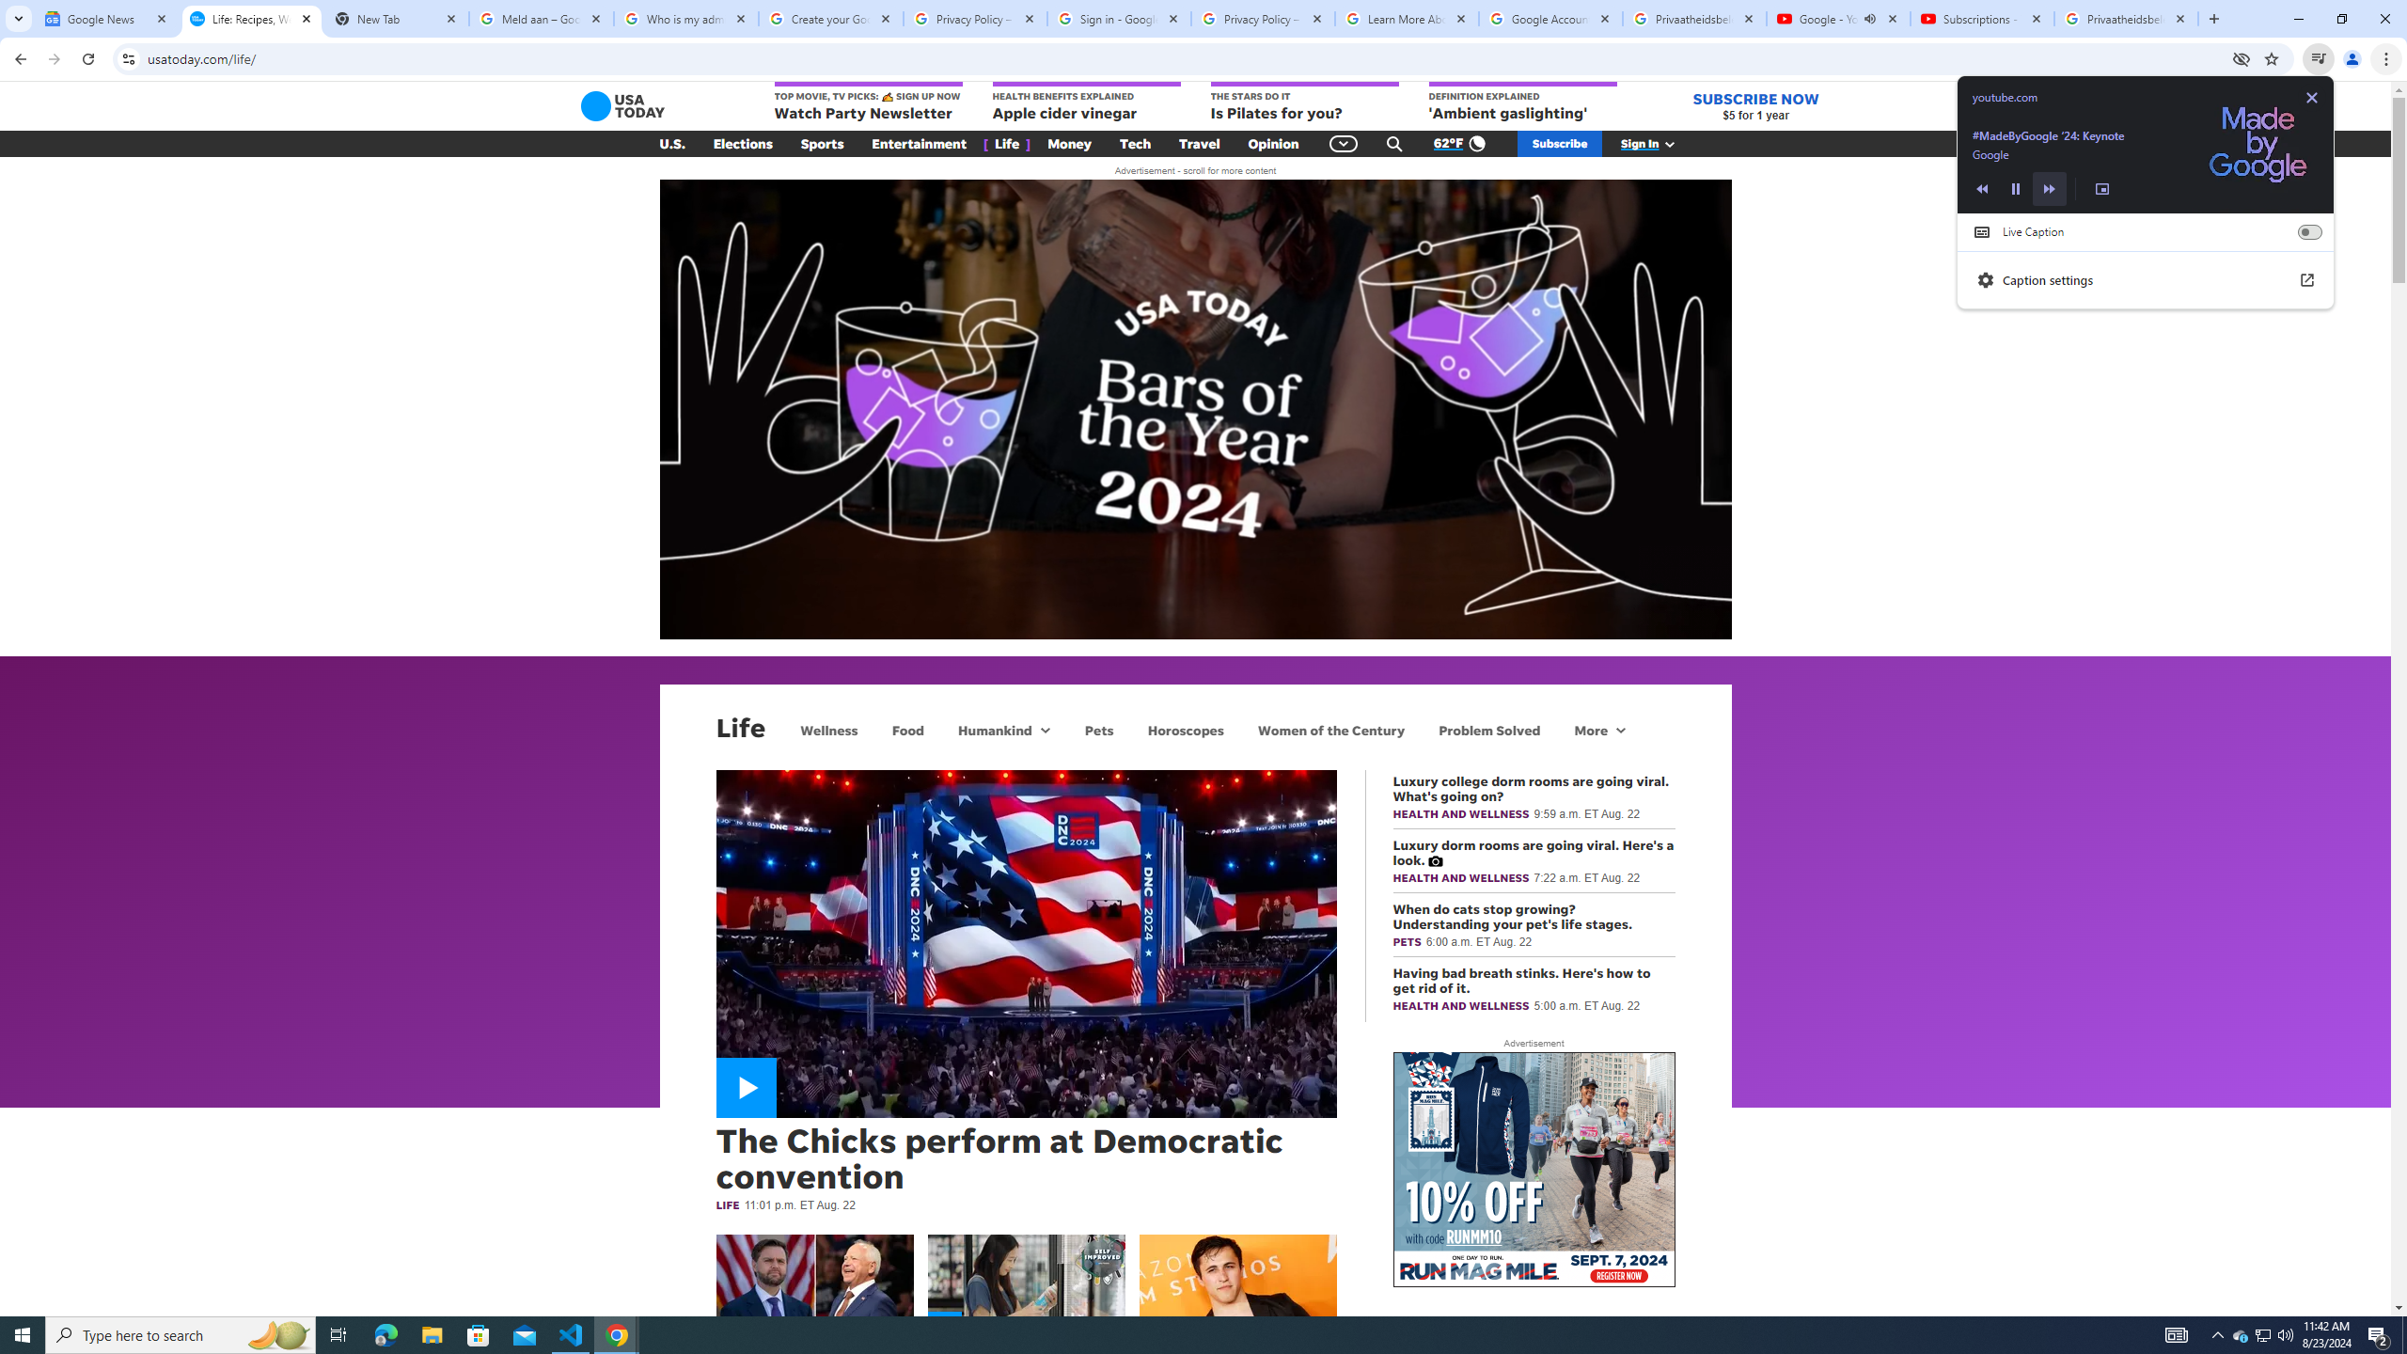 This screenshot has width=2407, height=1354. I want to click on Travel, so click(2379, 1335).